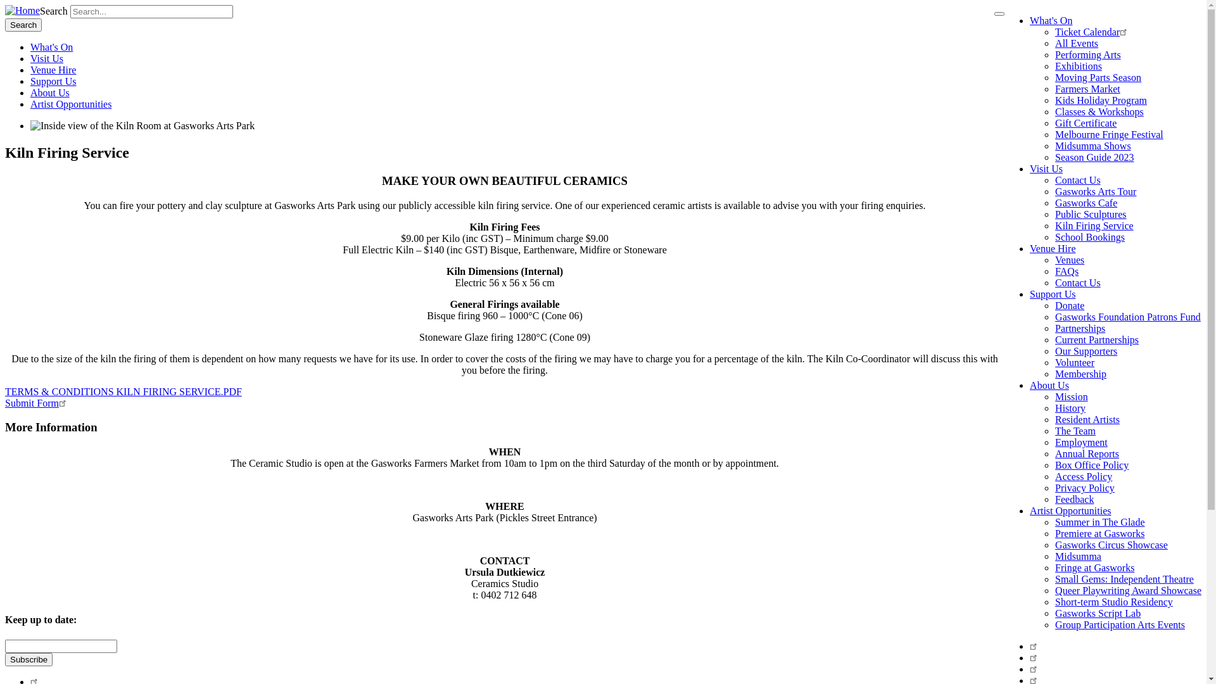  Describe the element at coordinates (50, 92) in the screenshot. I see `About Us` at that location.